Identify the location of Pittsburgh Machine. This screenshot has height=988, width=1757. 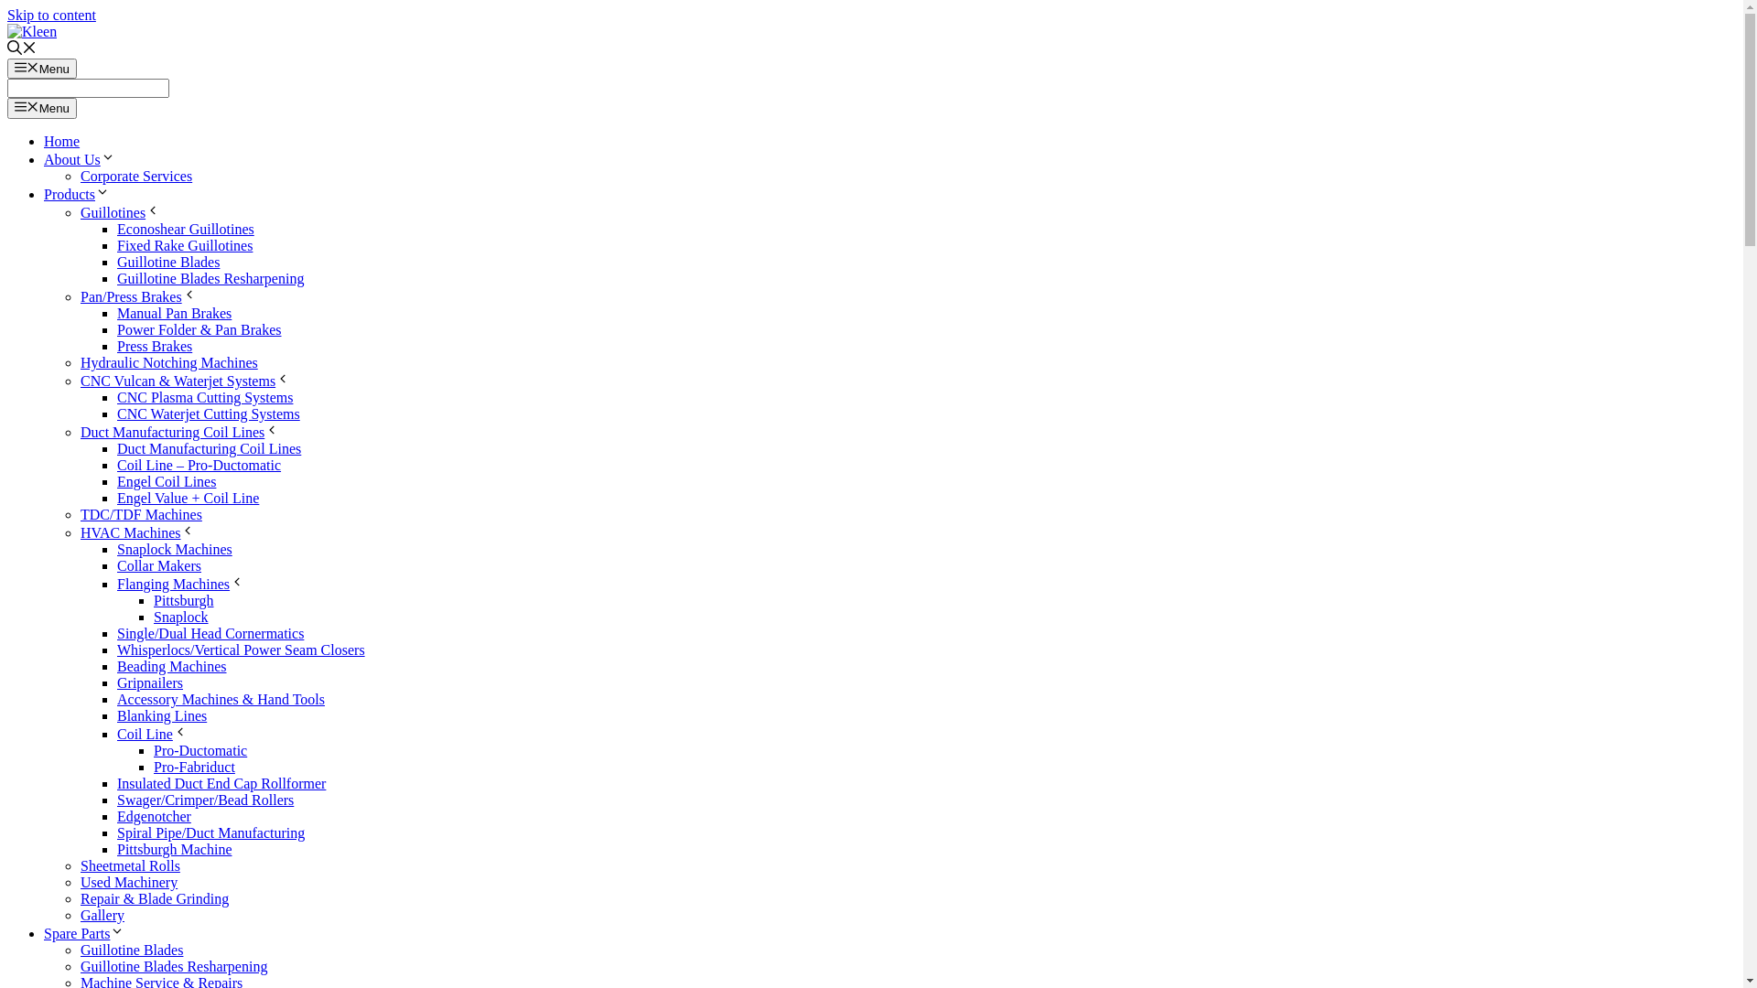
(174, 849).